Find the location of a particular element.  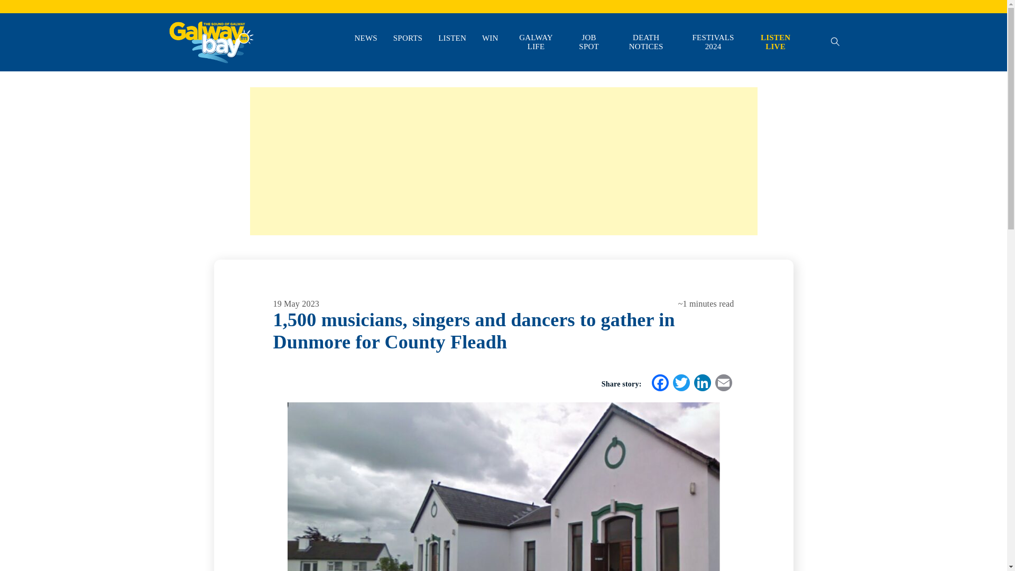

NEWS is located at coordinates (365, 38).